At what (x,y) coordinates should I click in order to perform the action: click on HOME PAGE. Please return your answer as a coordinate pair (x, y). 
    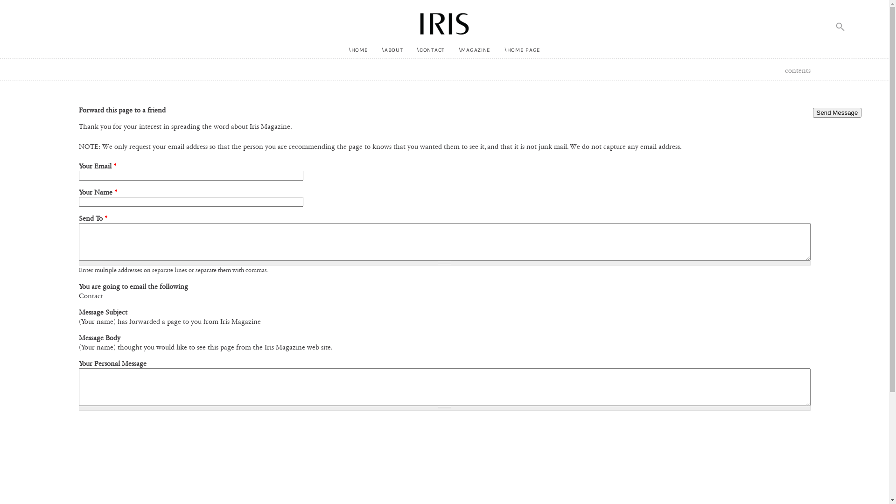
    Looking at the image, I should click on (523, 50).